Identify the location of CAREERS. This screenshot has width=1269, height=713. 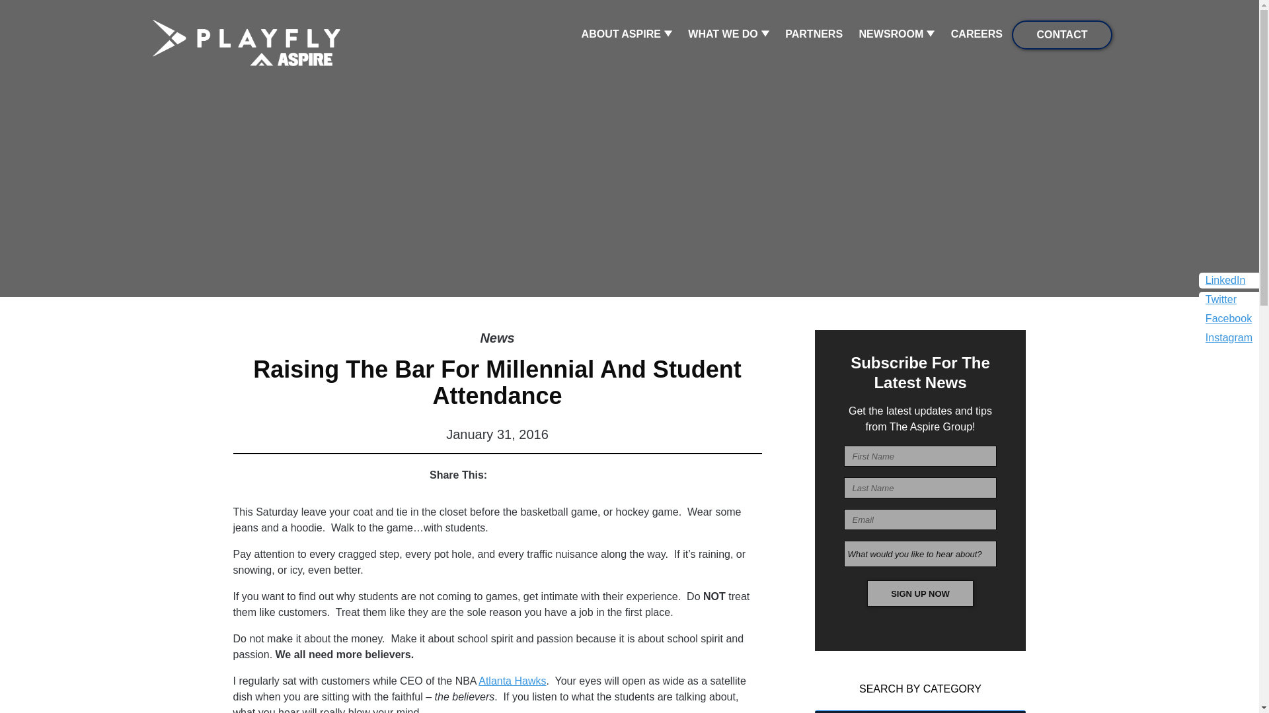
(976, 34).